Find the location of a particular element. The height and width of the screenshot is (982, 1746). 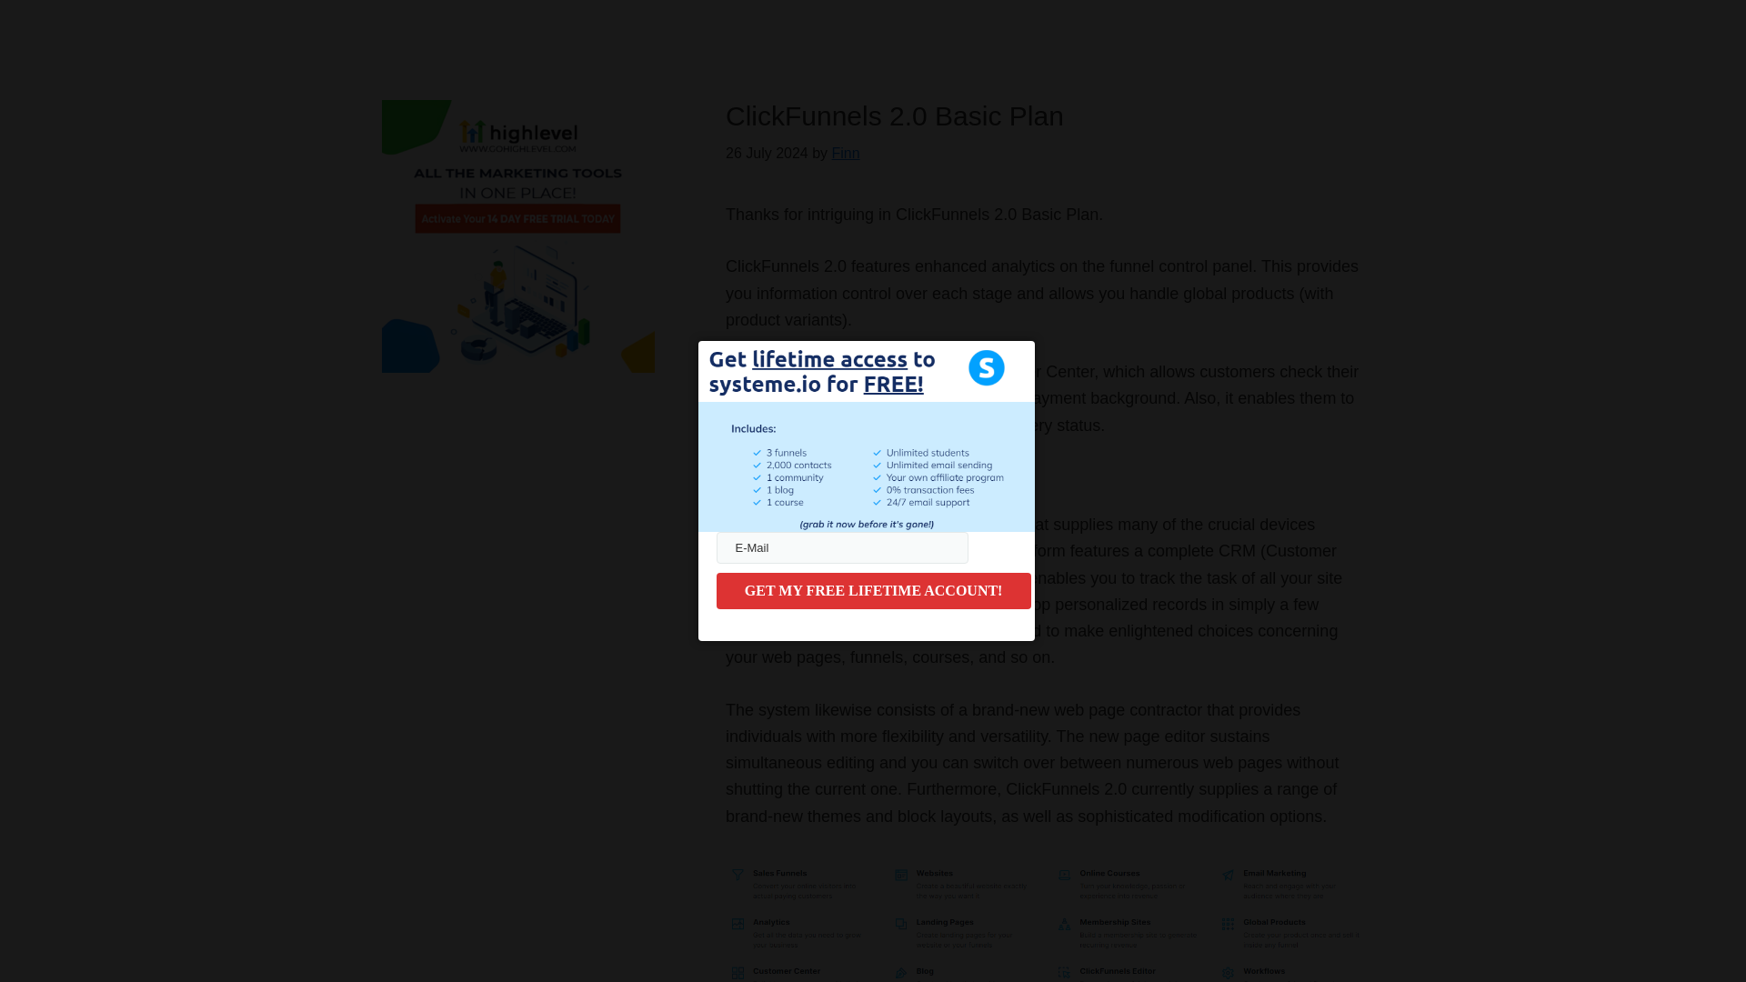

GET MY FREE LIFETIME ACCOUNT! is located at coordinates (873, 590).